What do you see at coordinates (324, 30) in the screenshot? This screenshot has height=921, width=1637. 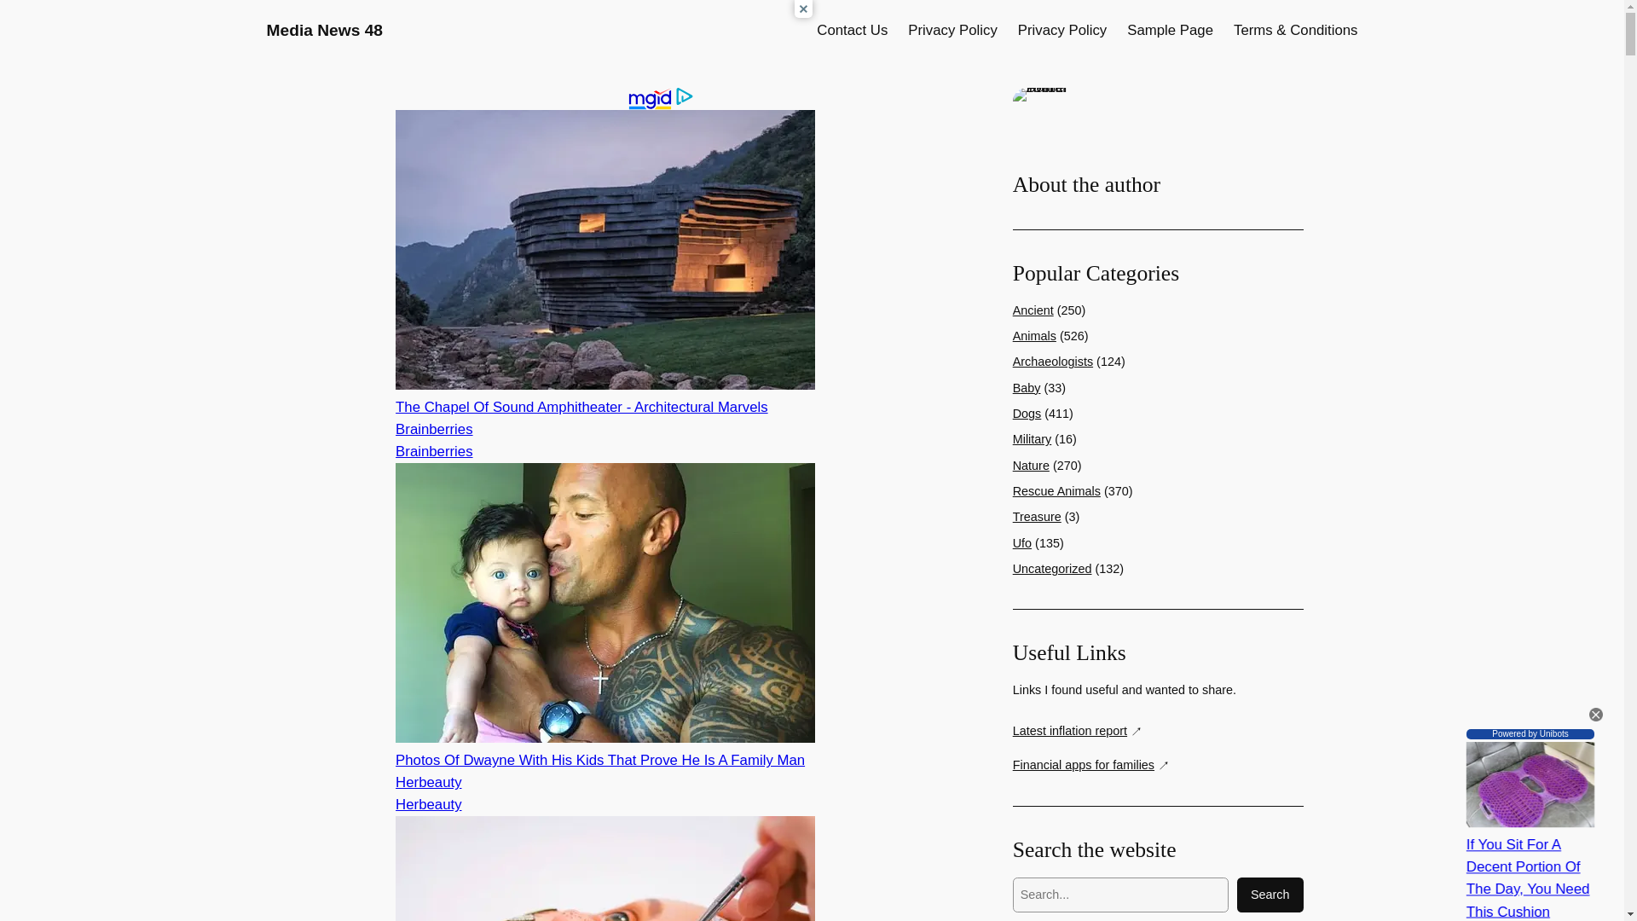 I see `Media News 48` at bounding box center [324, 30].